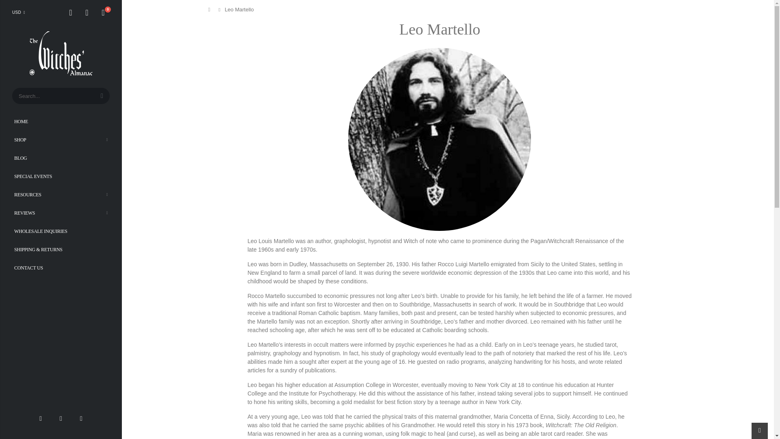  I want to click on USD, so click(20, 13).